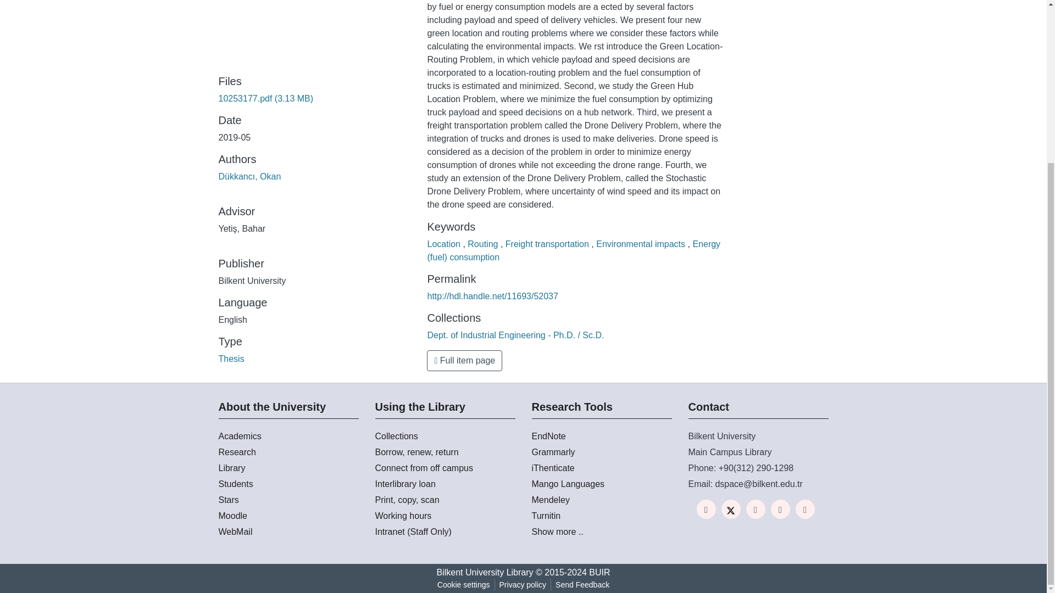 This screenshot has width=1055, height=593. I want to click on Thesis, so click(231, 359).